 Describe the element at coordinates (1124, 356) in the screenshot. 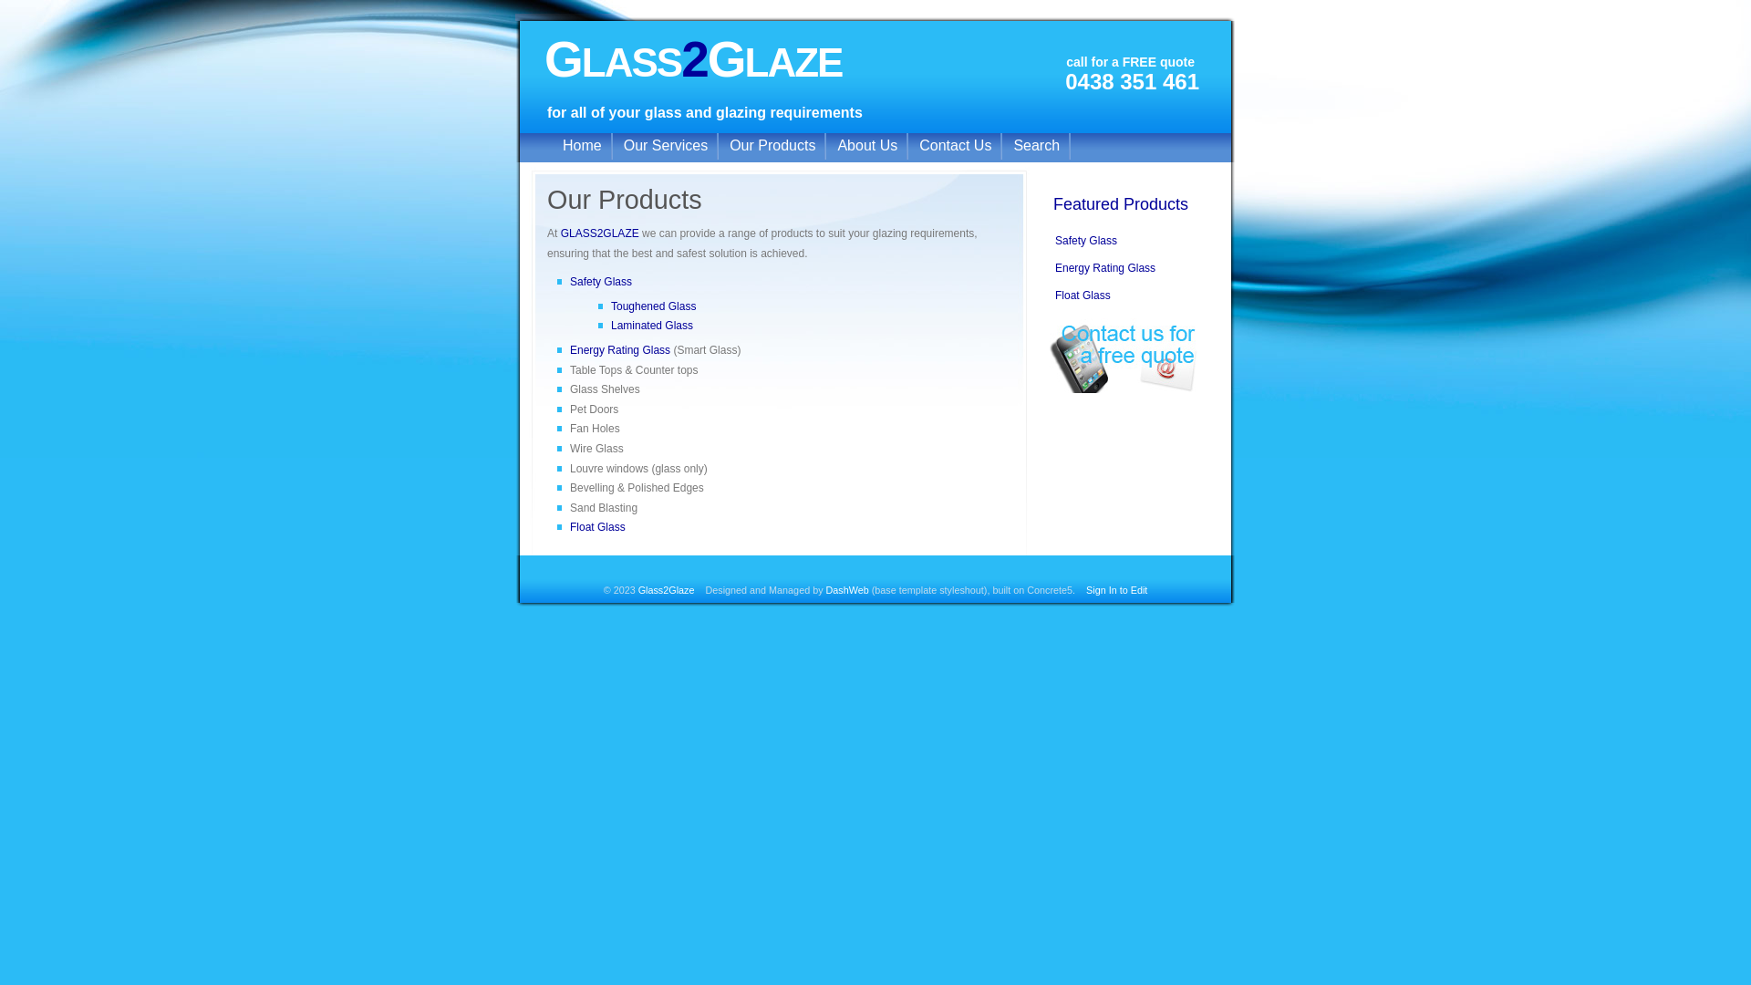

I see `Contact Us` at that location.